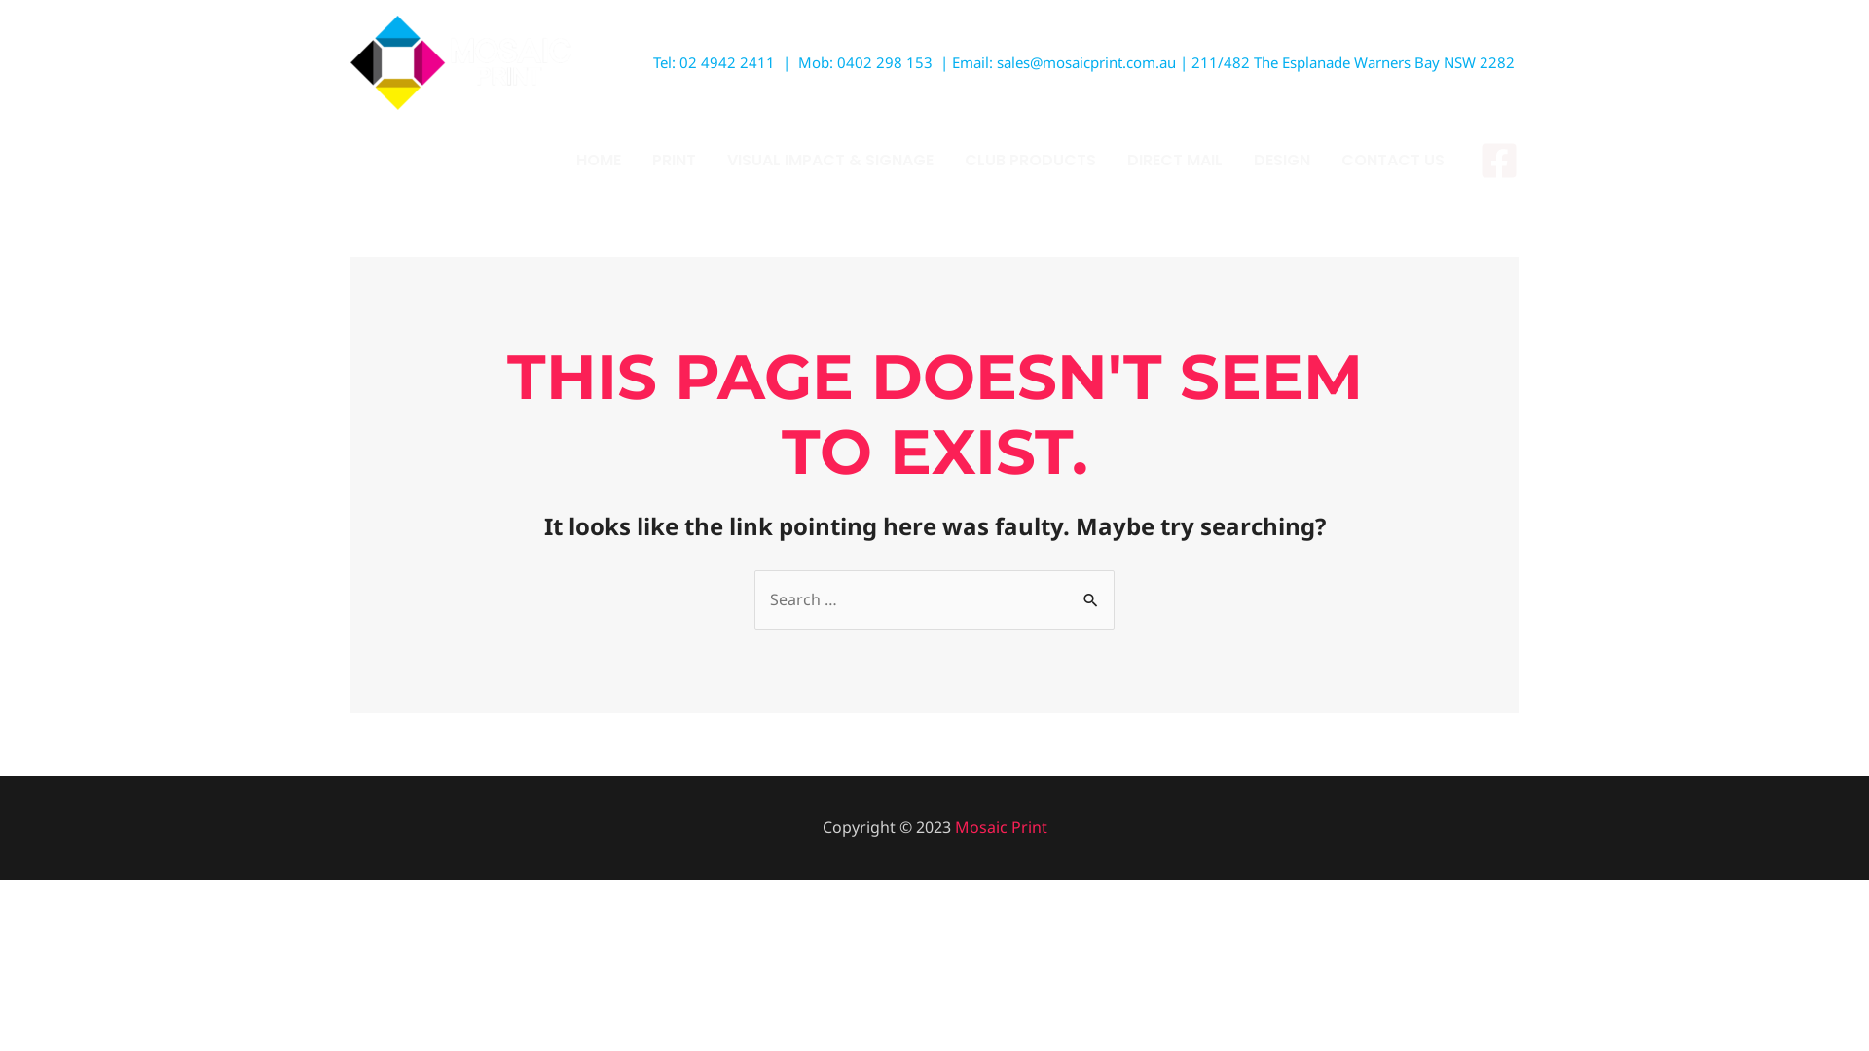 The height and width of the screenshot is (1051, 1869). I want to click on DESIGN, so click(1282, 161).